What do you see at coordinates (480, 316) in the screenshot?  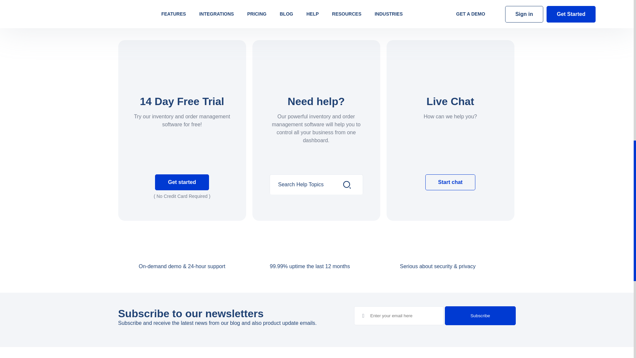 I see `Subscribe` at bounding box center [480, 316].